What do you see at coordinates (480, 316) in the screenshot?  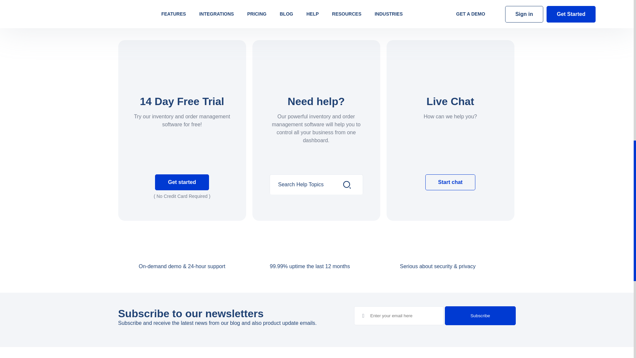 I see `Subscribe` at bounding box center [480, 316].